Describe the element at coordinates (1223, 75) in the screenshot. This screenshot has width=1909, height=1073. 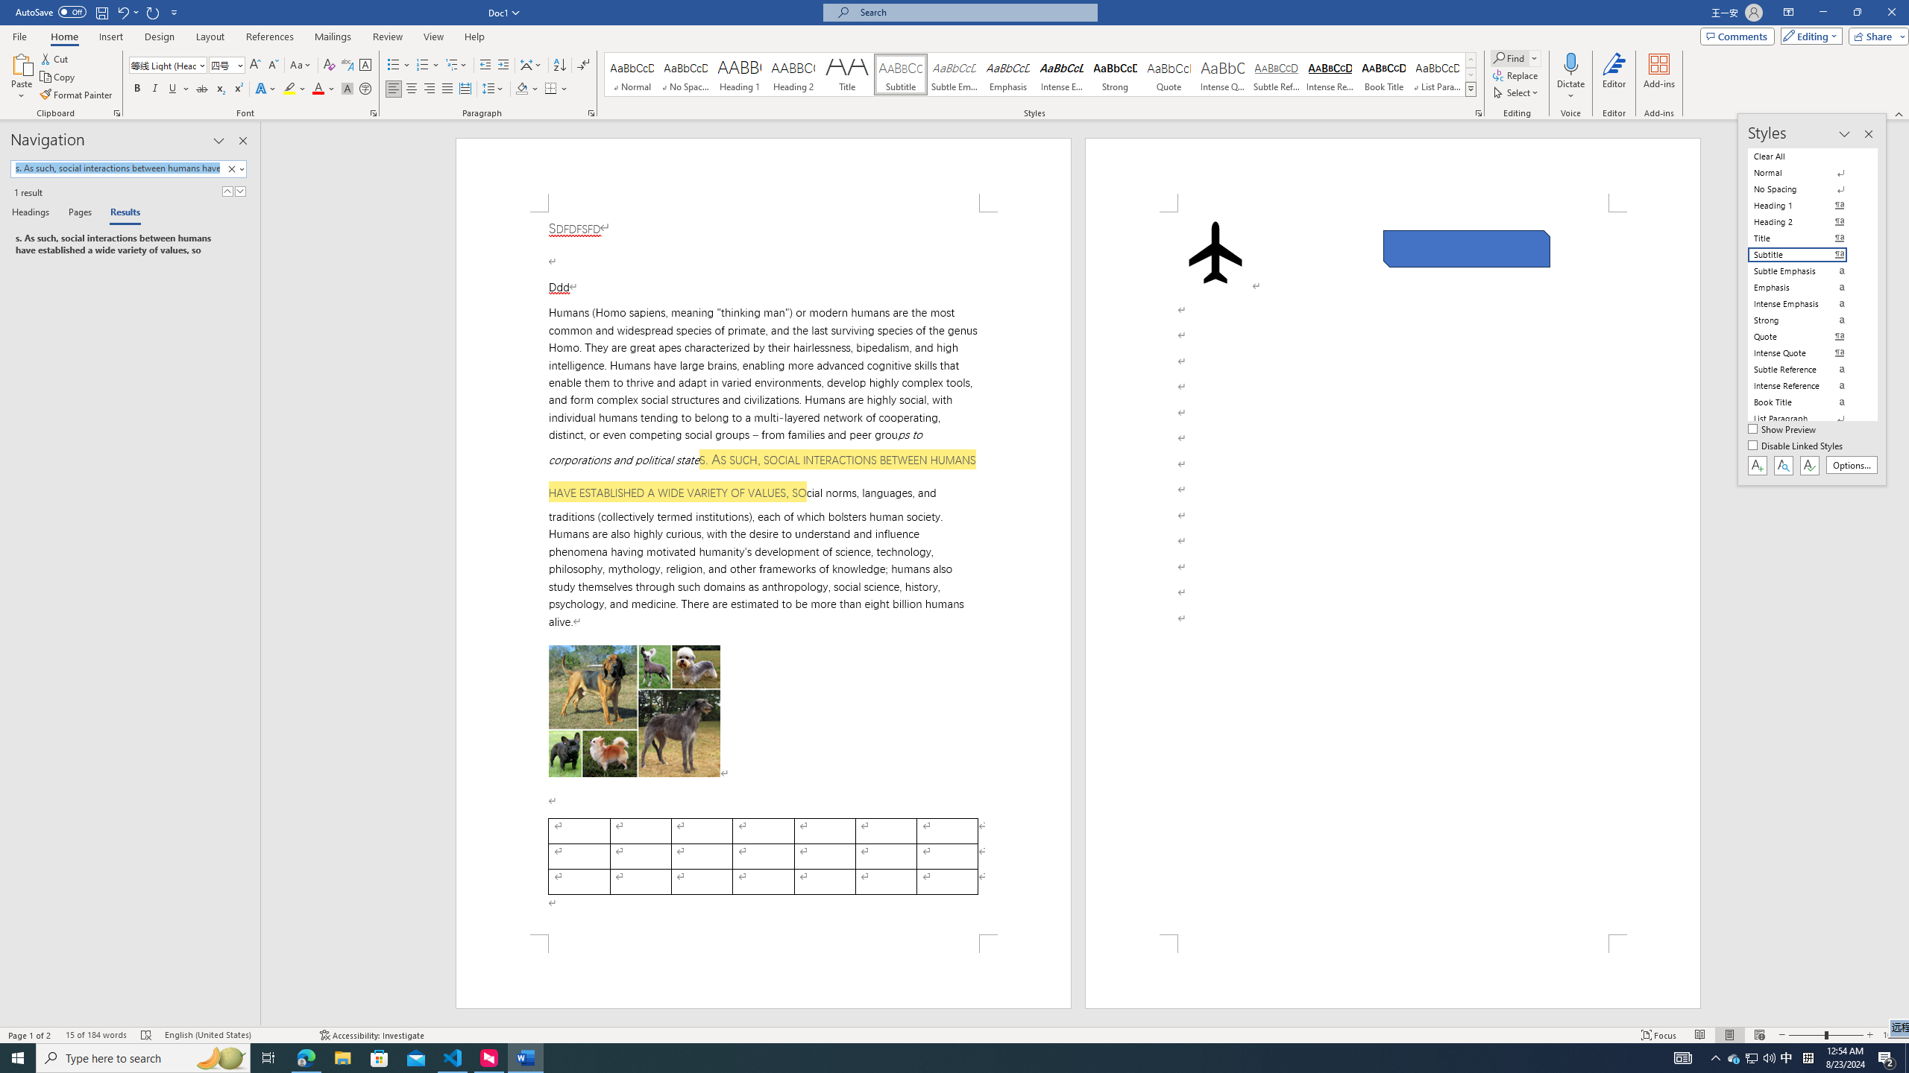
I see `Intense Quote` at that location.